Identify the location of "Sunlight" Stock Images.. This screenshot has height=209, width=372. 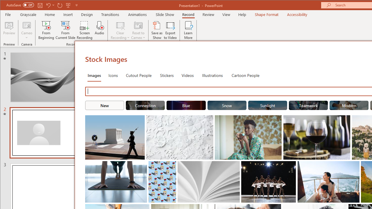
(267, 105).